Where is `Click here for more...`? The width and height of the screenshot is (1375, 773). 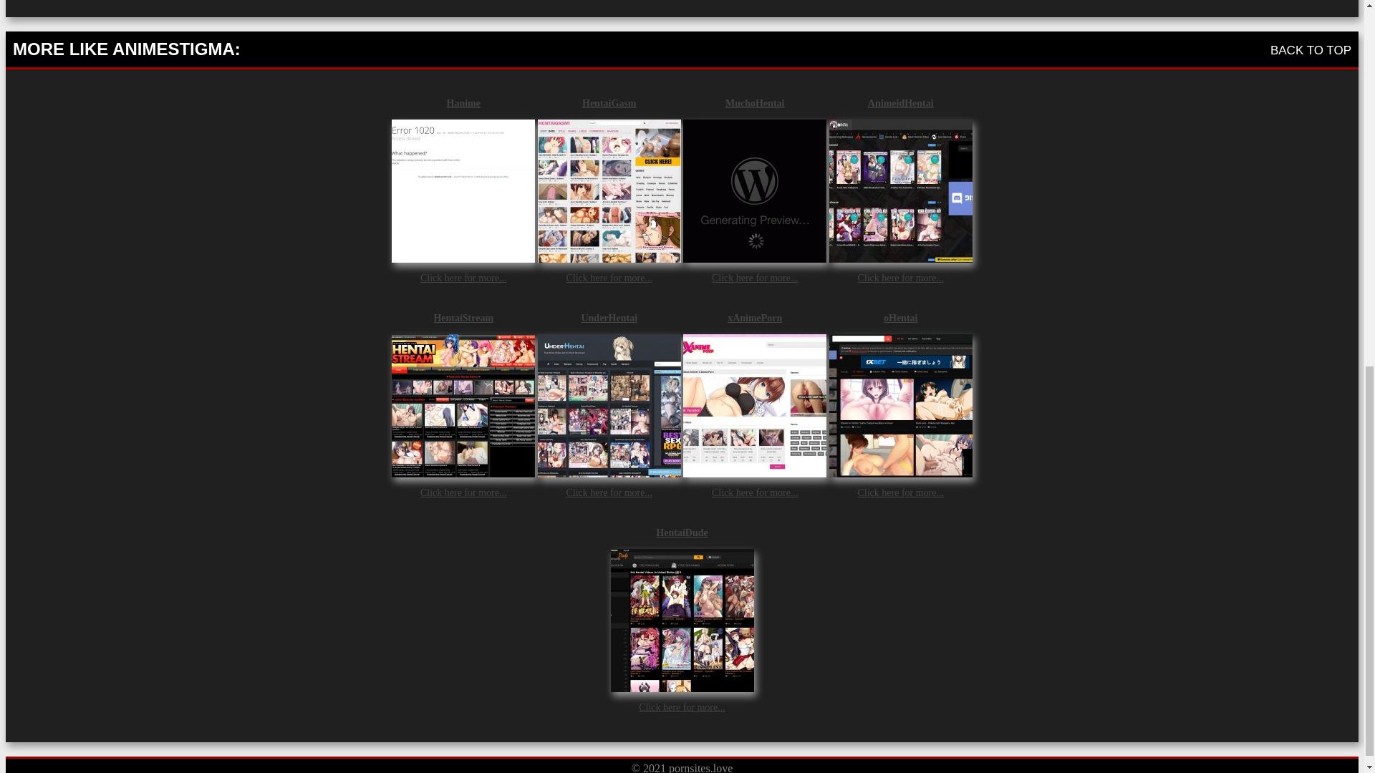
Click here for more... is located at coordinates (899, 278).